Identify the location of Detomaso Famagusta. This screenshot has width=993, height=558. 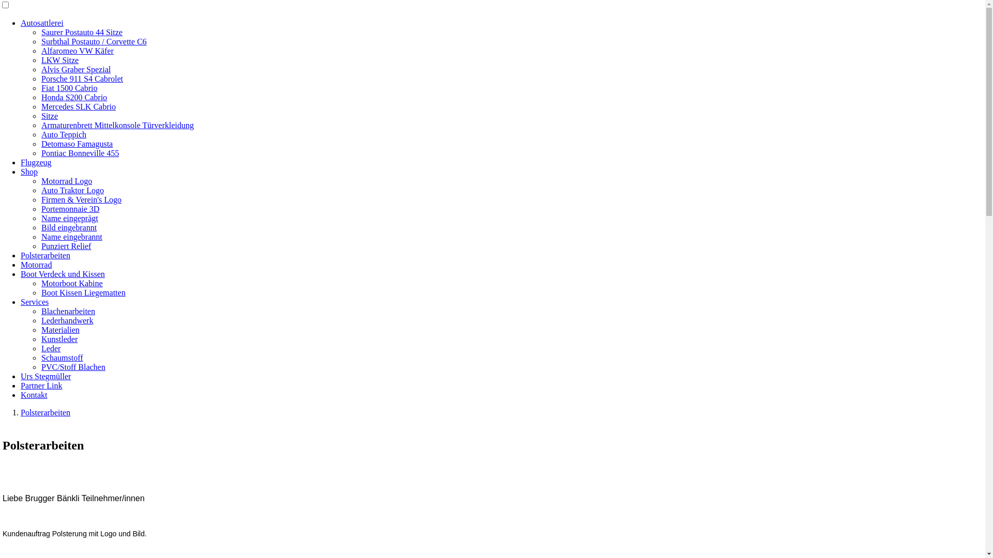
(77, 144).